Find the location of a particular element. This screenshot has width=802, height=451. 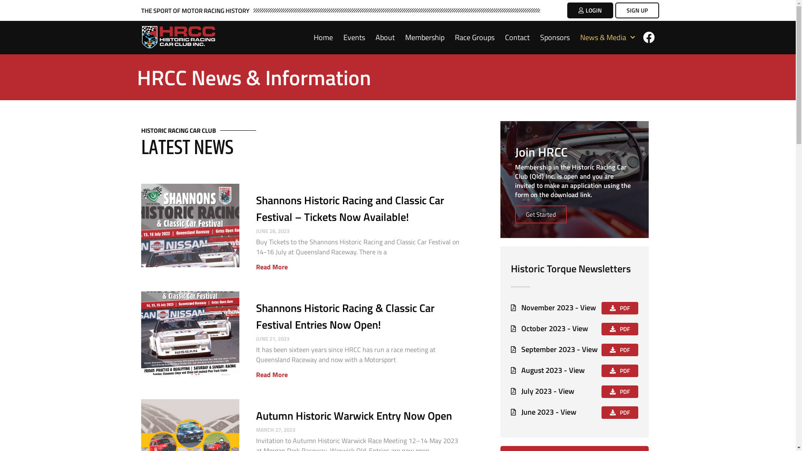

PDF is located at coordinates (620, 350).